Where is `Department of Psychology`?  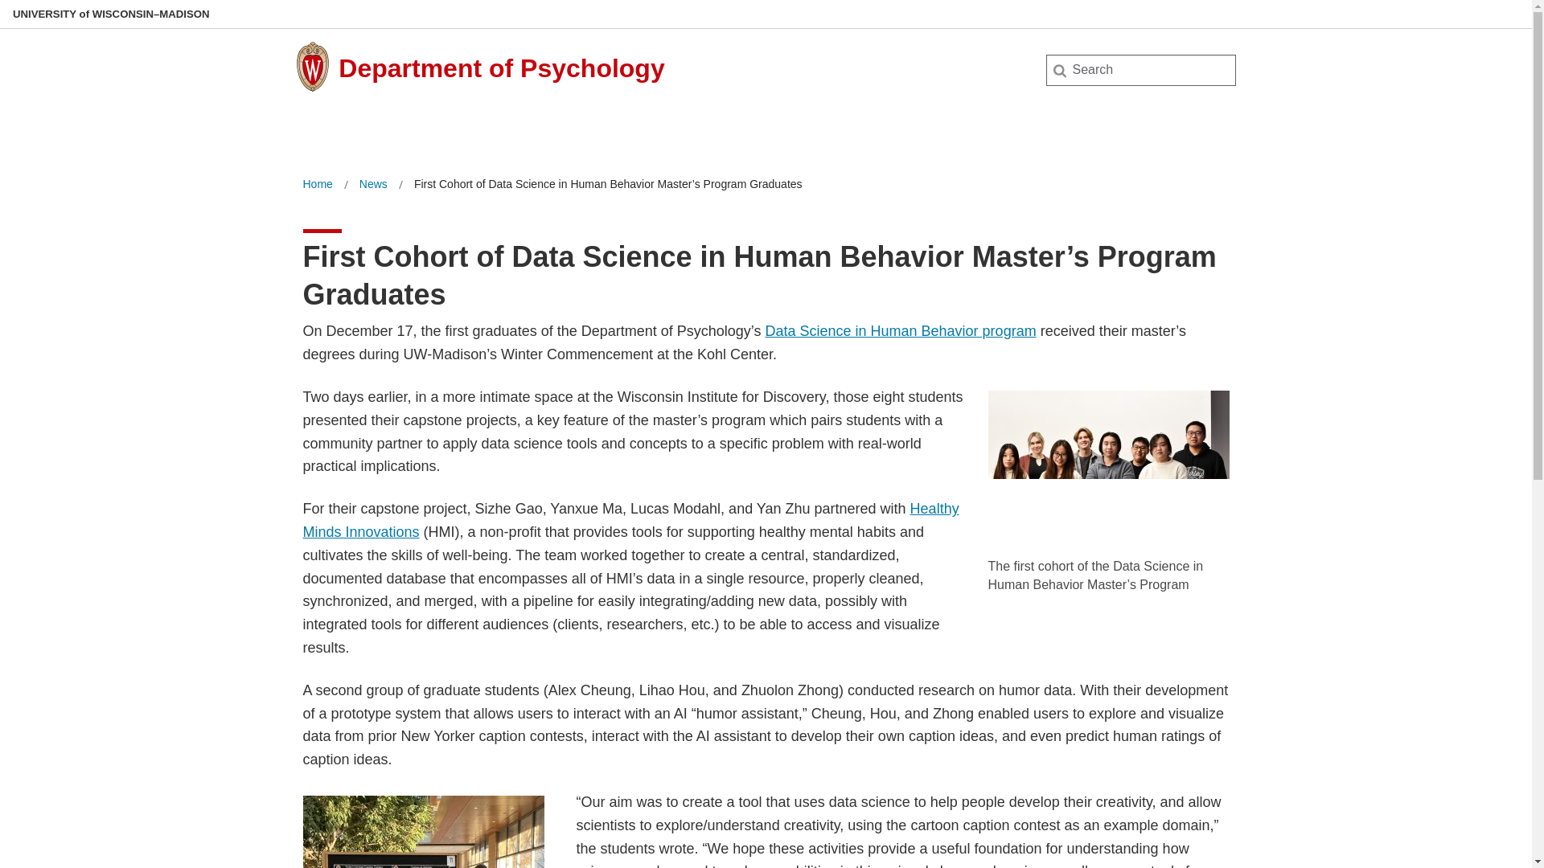
Department of Psychology is located at coordinates (500, 68).